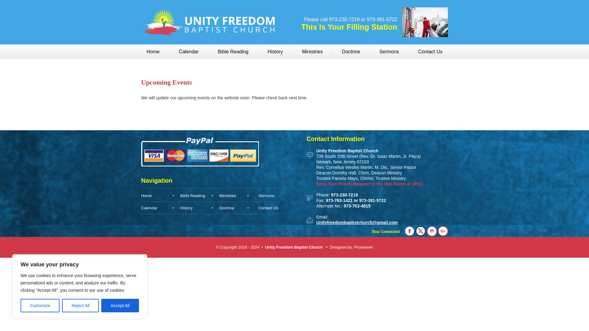 This screenshot has width=589, height=331. I want to click on Doctrine, so click(351, 51).